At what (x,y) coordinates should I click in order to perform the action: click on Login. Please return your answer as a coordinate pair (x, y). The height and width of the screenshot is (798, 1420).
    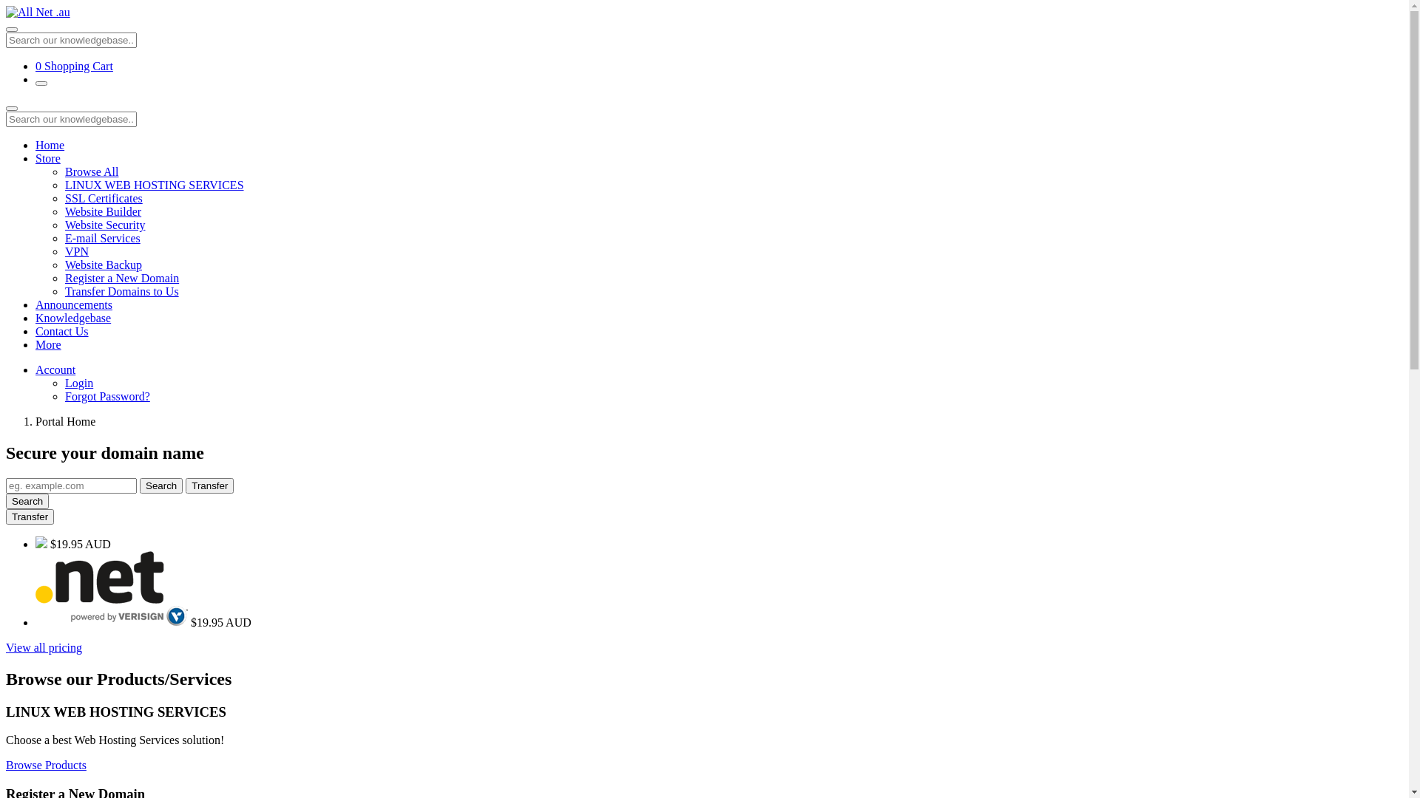
    Looking at the image, I should click on (79, 383).